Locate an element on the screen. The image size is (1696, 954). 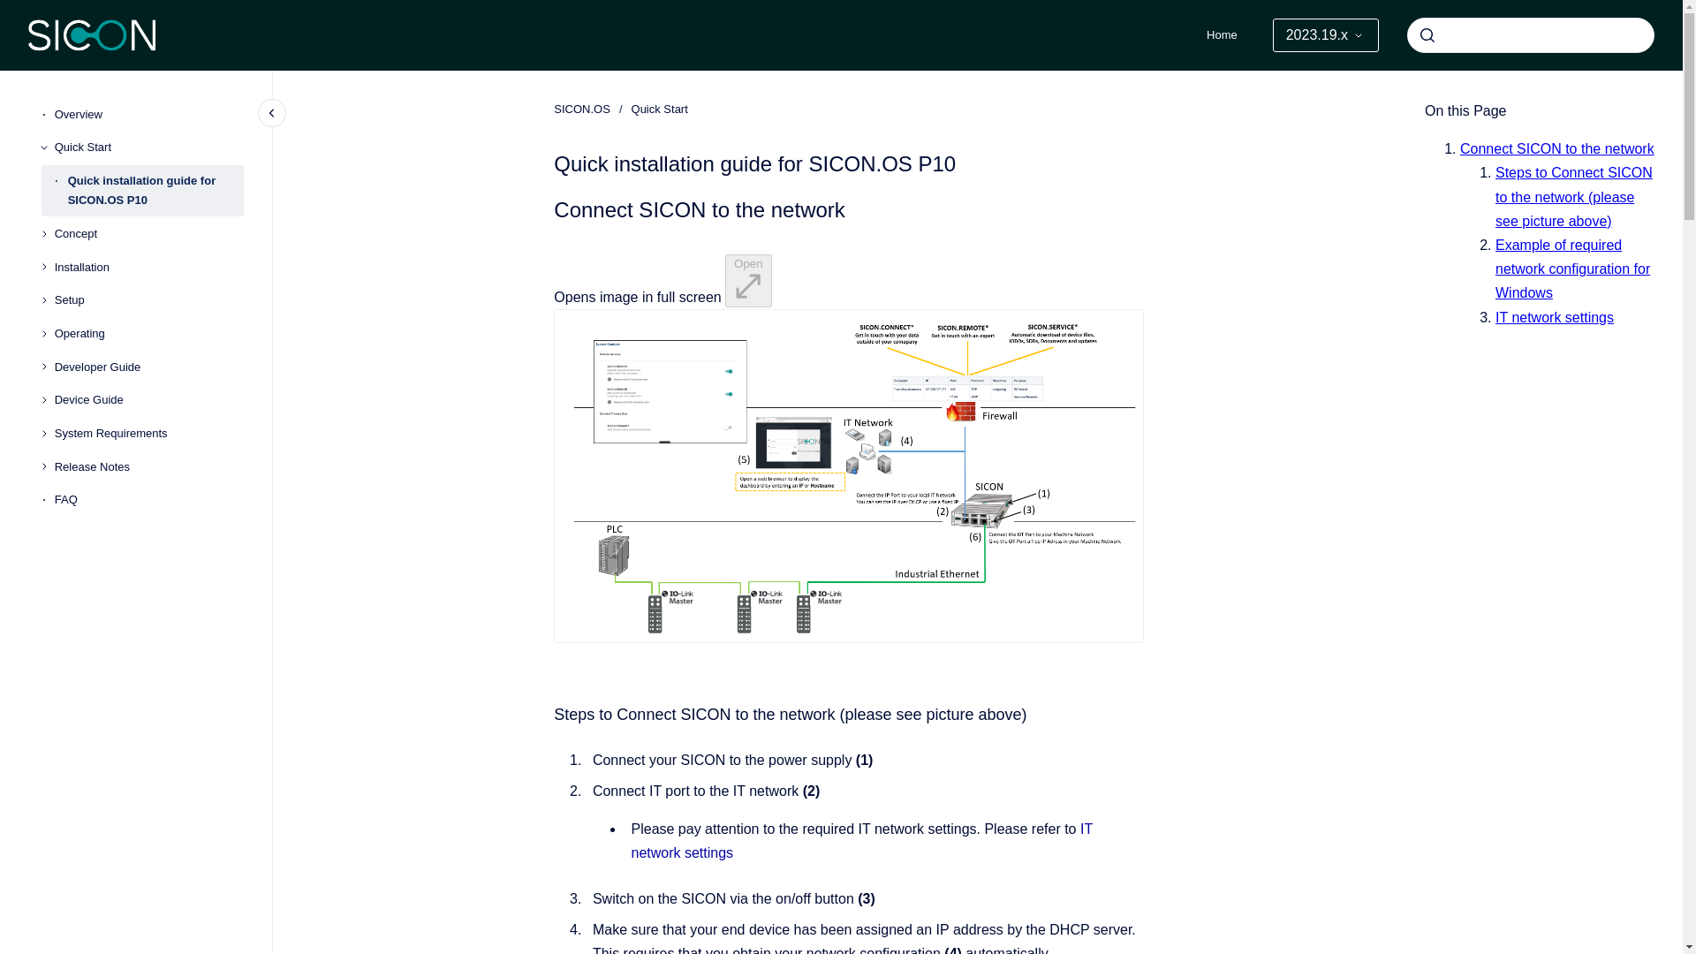
Operating is located at coordinates (148, 334).